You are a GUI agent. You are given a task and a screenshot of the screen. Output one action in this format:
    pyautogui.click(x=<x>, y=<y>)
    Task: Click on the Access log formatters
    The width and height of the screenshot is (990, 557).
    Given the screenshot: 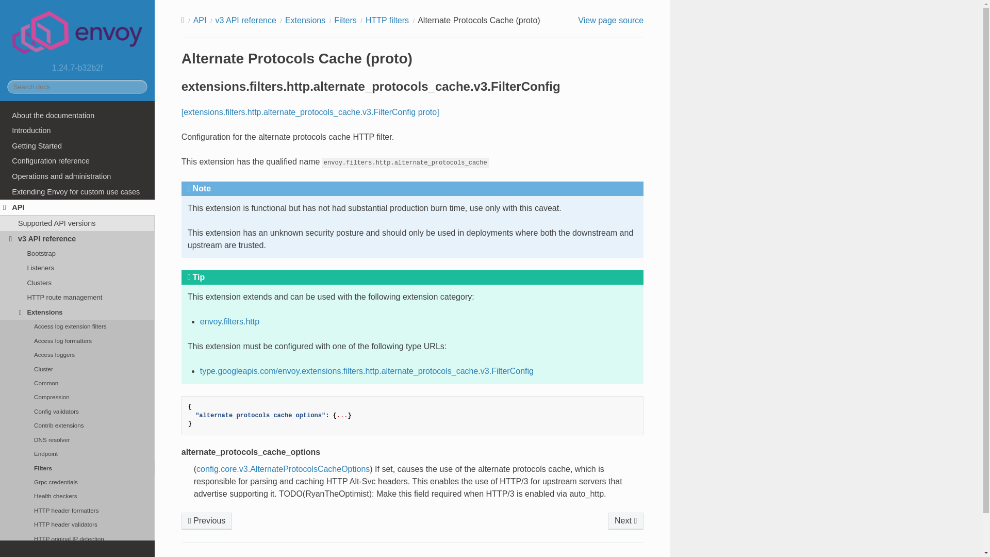 What is the action you would take?
    pyautogui.click(x=77, y=340)
    